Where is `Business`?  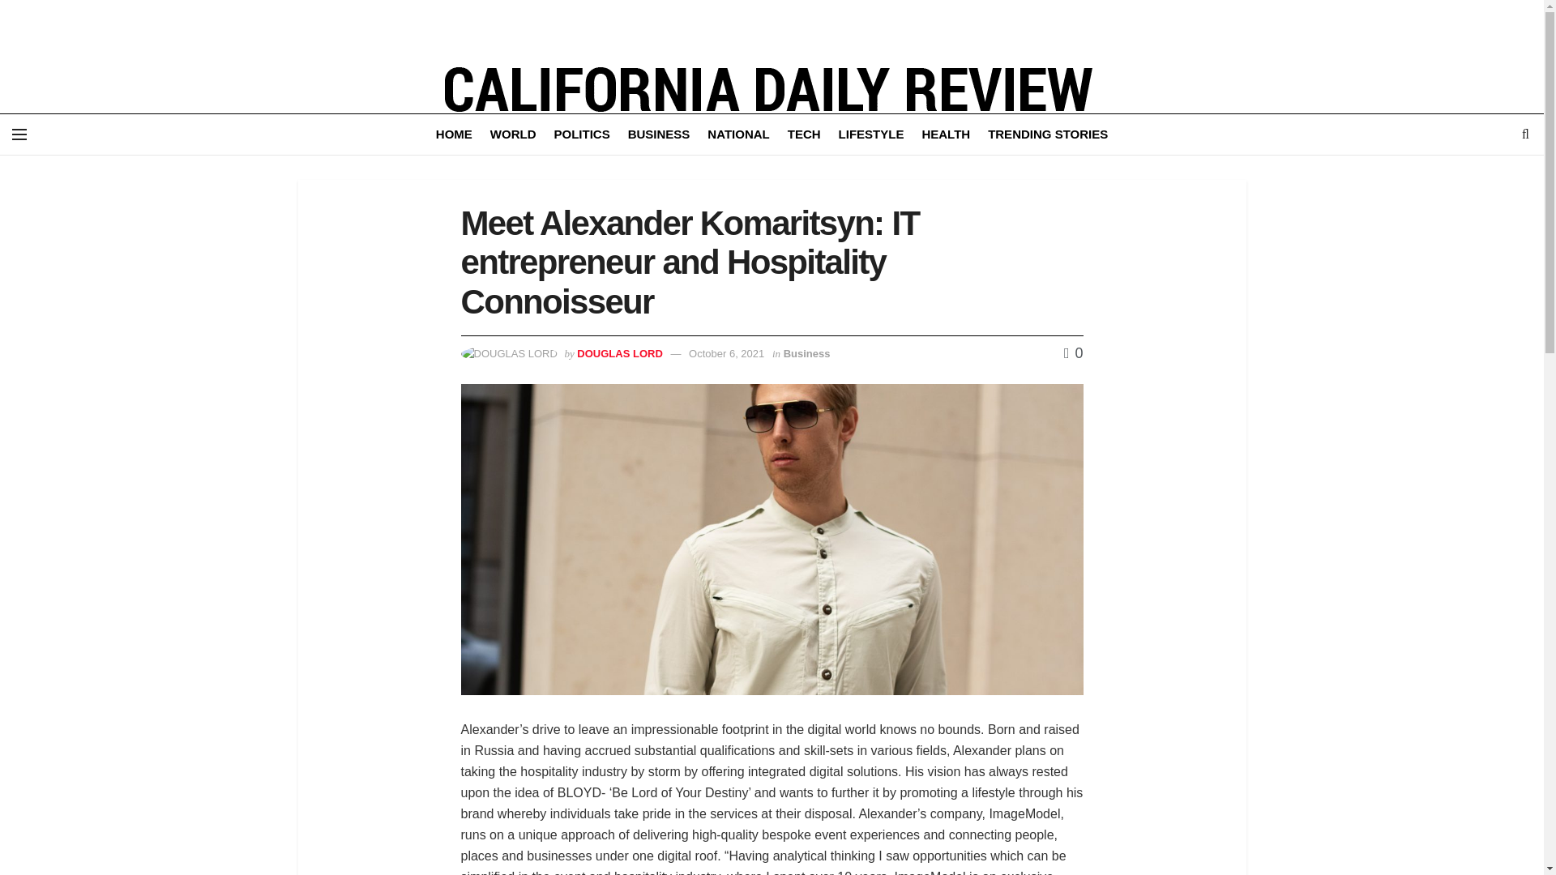
Business is located at coordinates (807, 352).